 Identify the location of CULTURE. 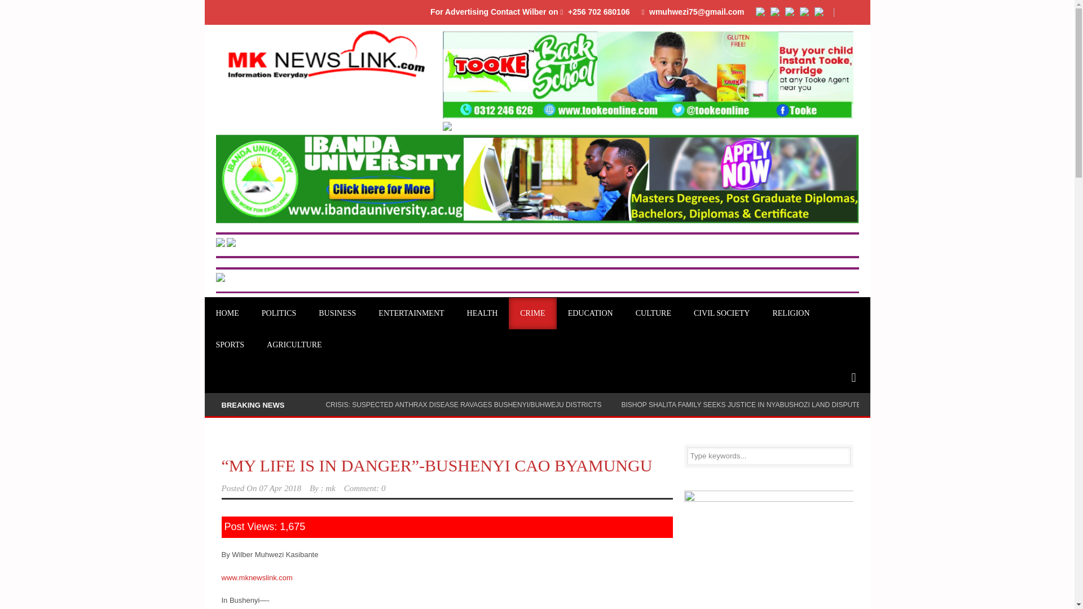
(653, 314).